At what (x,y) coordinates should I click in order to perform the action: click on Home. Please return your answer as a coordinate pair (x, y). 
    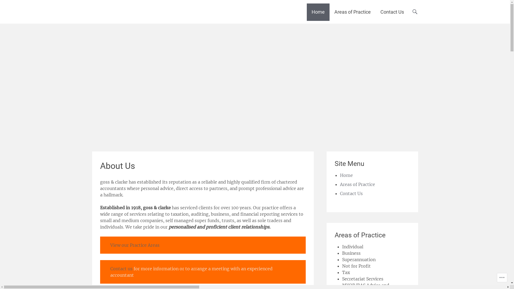
    Looking at the image, I should click on (346, 175).